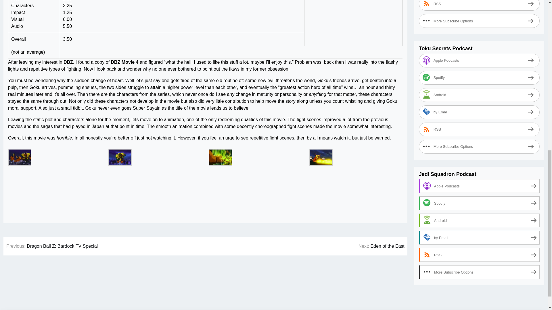  What do you see at coordinates (479, 105) in the screenshot?
I see `Subscribe by Email` at bounding box center [479, 105].